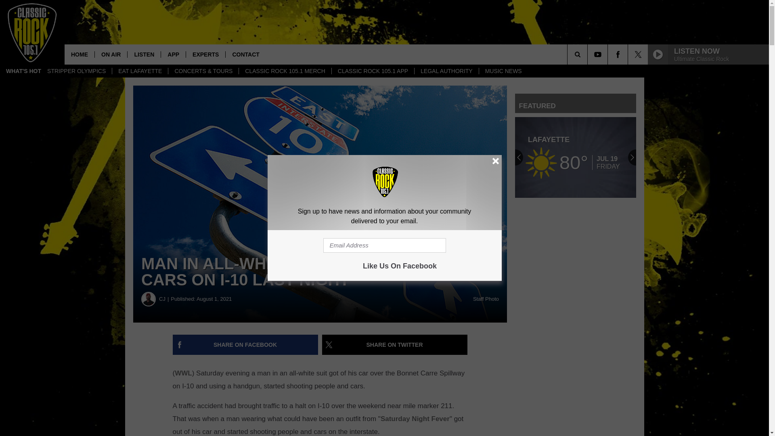 The width and height of the screenshot is (775, 436). Describe the element at coordinates (446, 71) in the screenshot. I see `LEGAL AUTHORITY` at that location.